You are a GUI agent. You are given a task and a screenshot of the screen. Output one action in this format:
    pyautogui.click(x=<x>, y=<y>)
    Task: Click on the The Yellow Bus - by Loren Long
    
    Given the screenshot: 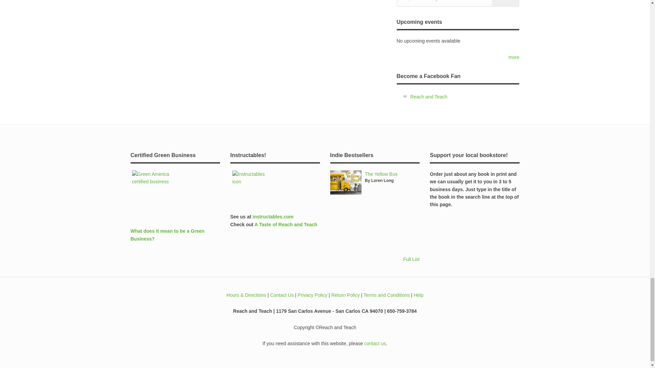 What is the action you would take?
    pyautogui.click(x=381, y=174)
    